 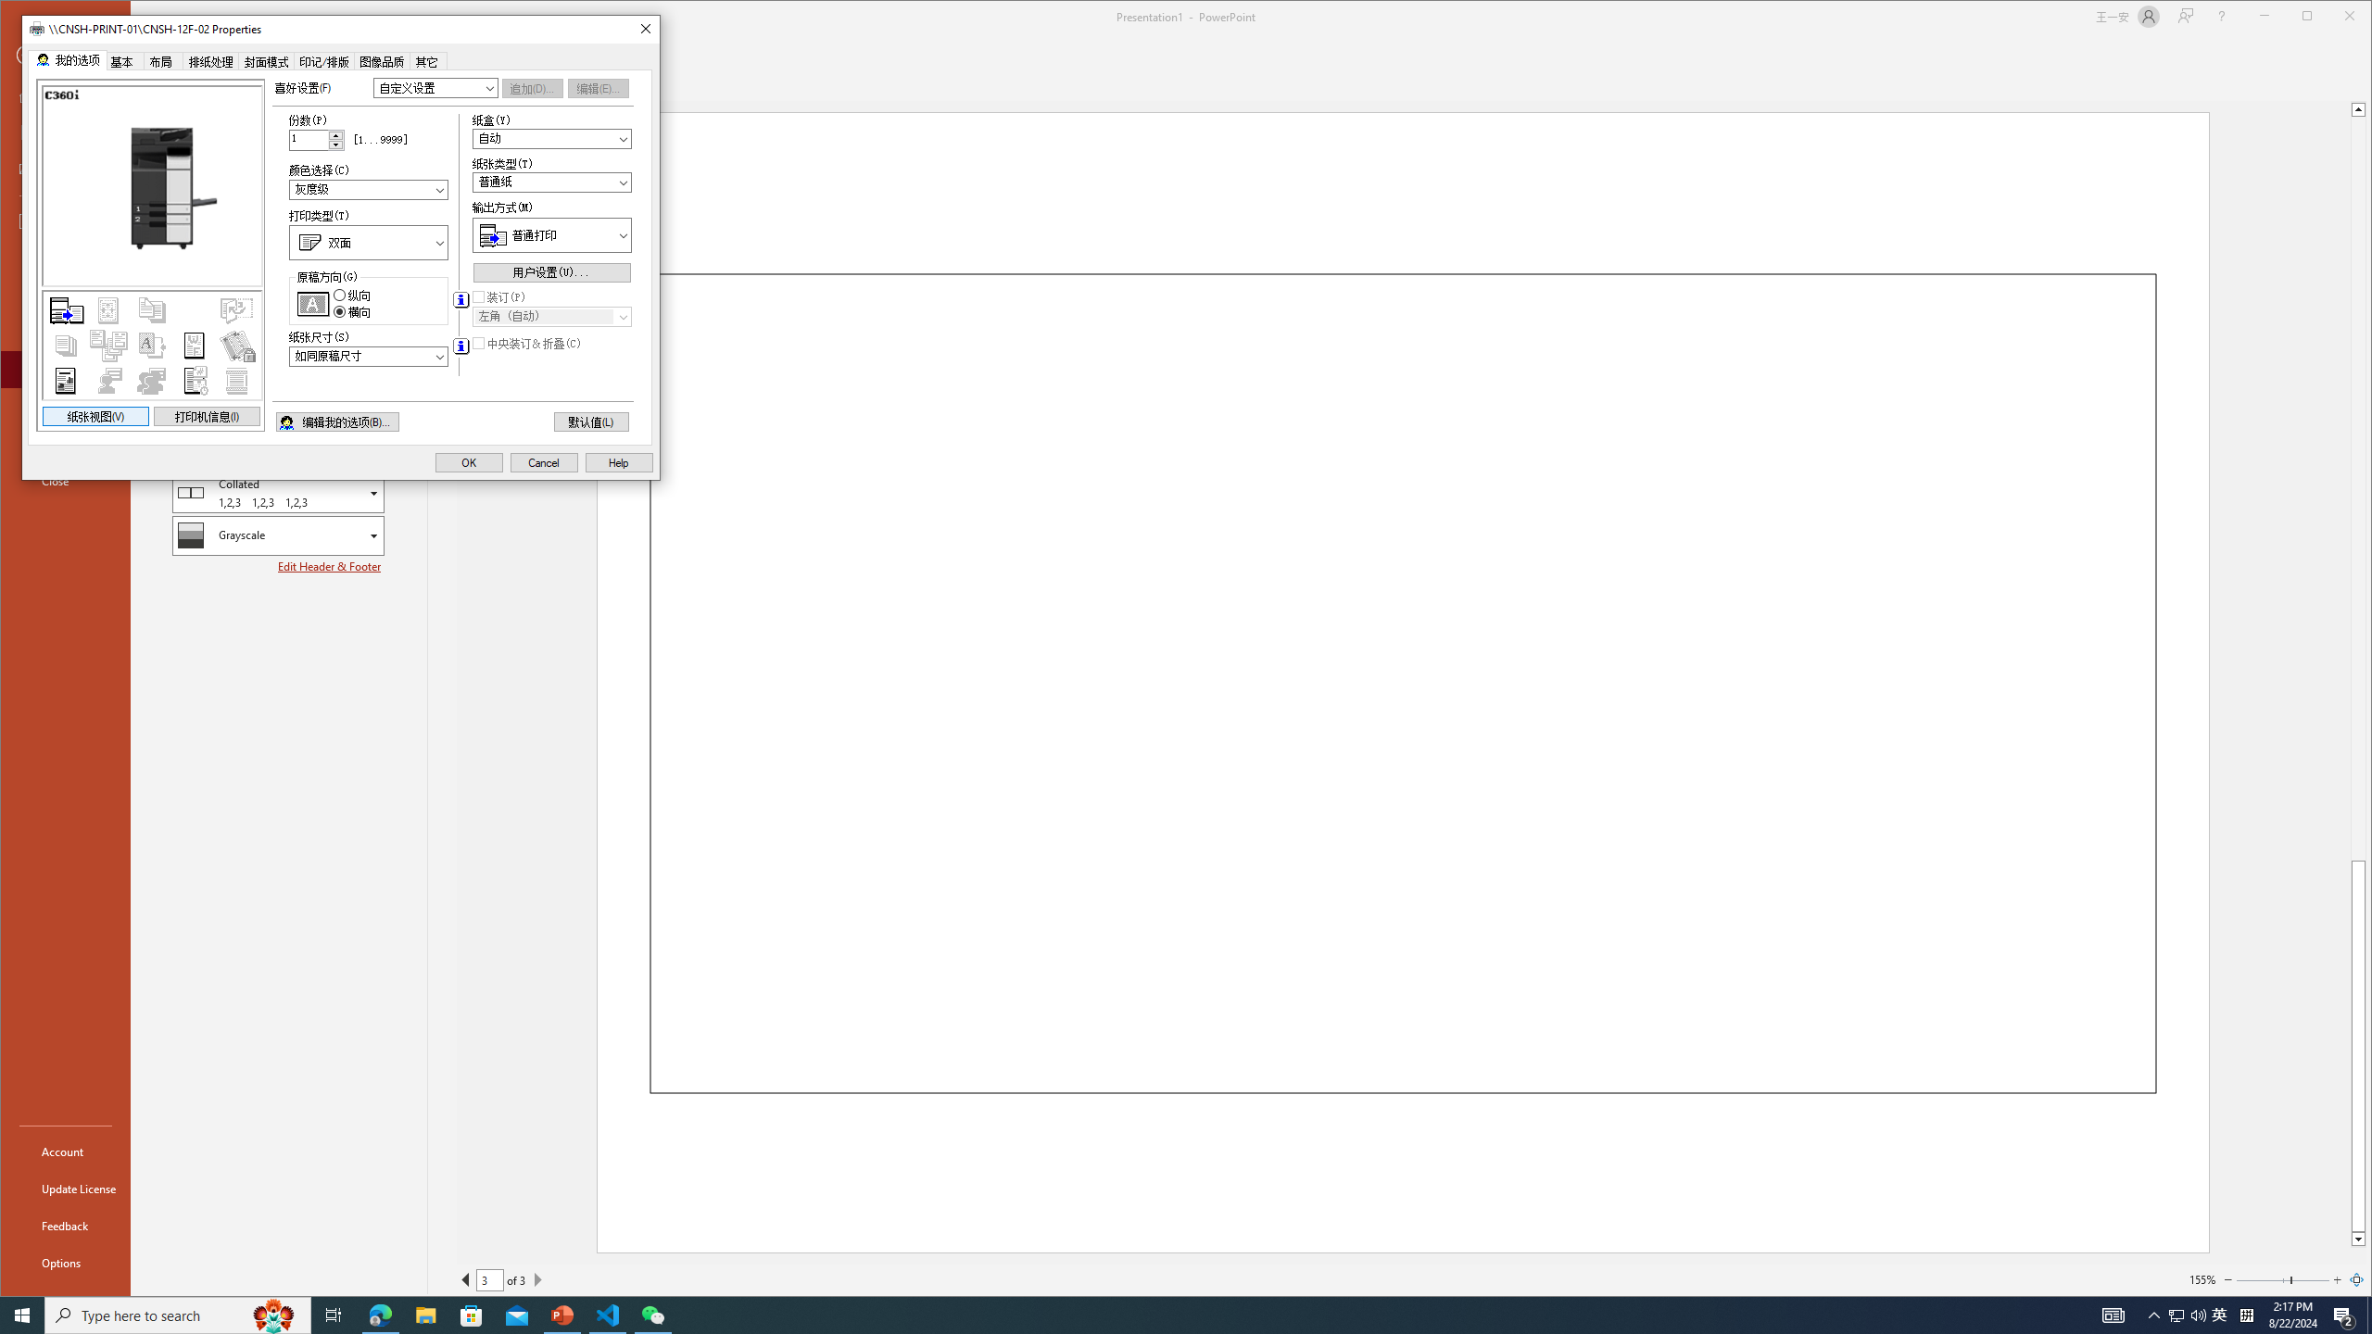 What do you see at coordinates (489, 1279) in the screenshot?
I see `Current Page` at bounding box center [489, 1279].